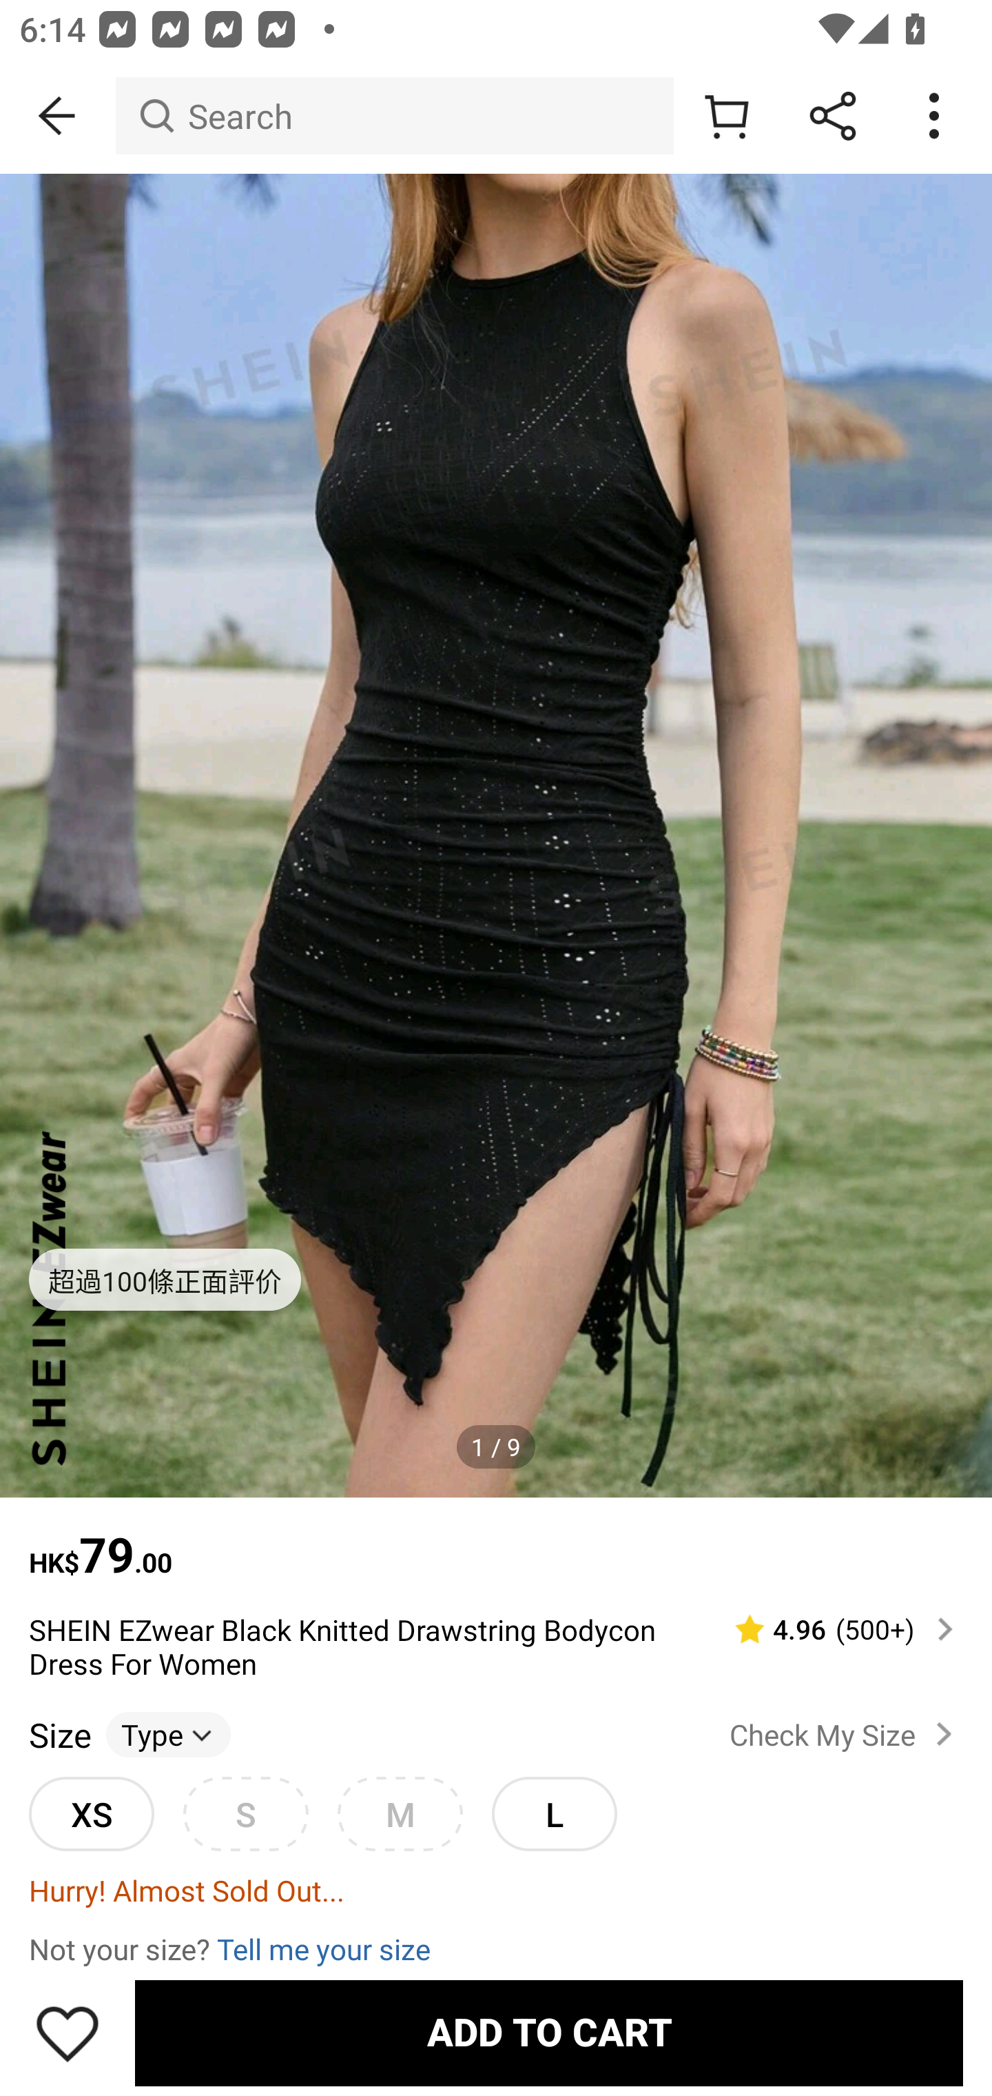  I want to click on Hurry! Almost Sold Out..., so click(496, 1889).